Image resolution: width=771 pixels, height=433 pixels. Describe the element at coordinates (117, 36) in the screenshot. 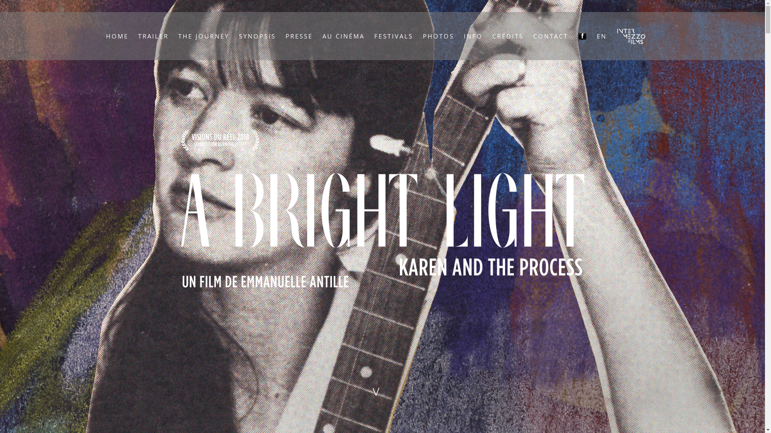

I see `HOME` at that location.